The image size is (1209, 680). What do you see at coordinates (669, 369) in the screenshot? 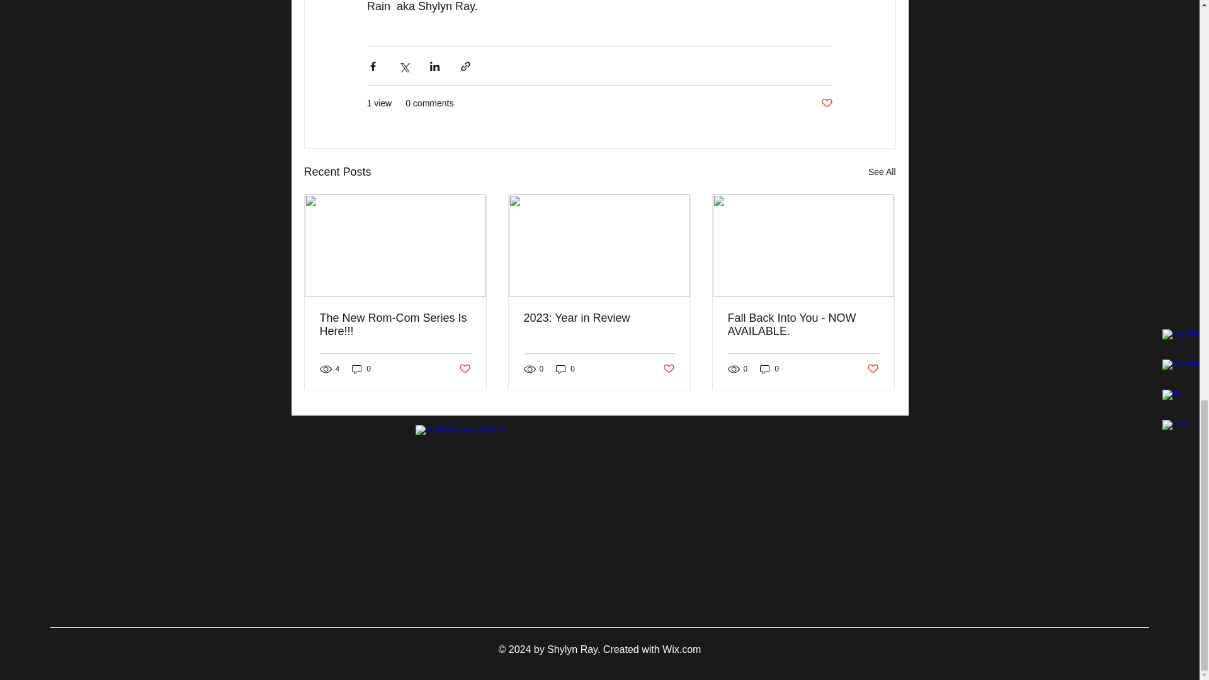
I see `Post not marked as liked` at bounding box center [669, 369].